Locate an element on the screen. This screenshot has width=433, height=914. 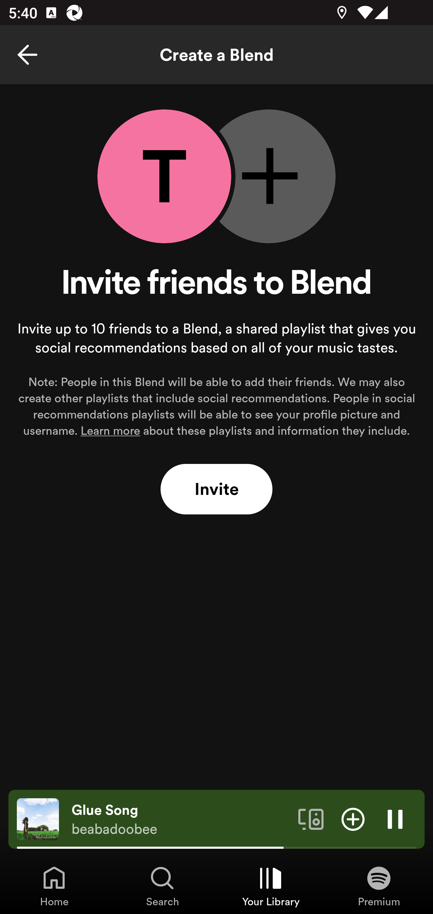
Pause is located at coordinates (395, 819).